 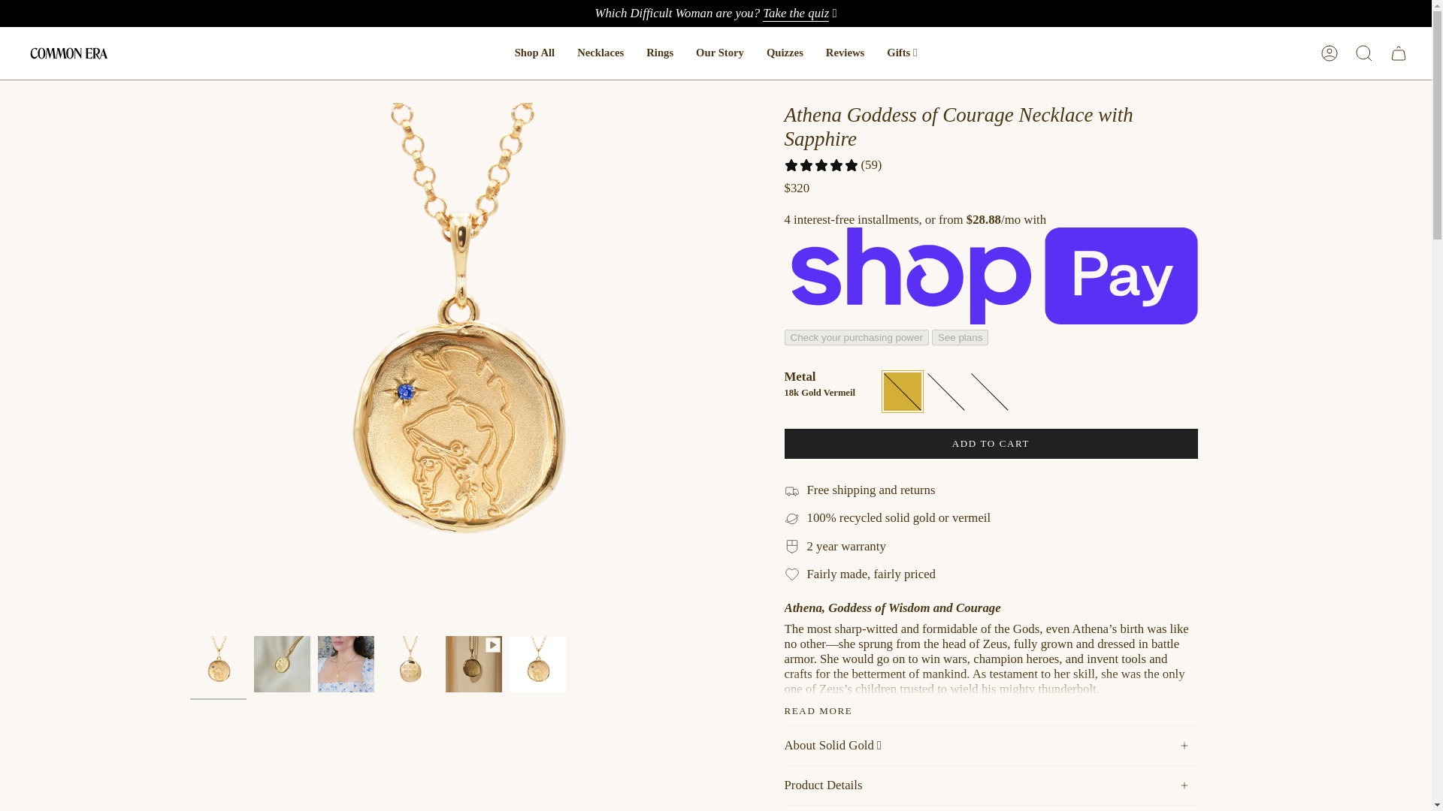 I want to click on Cart, so click(x=1398, y=53).